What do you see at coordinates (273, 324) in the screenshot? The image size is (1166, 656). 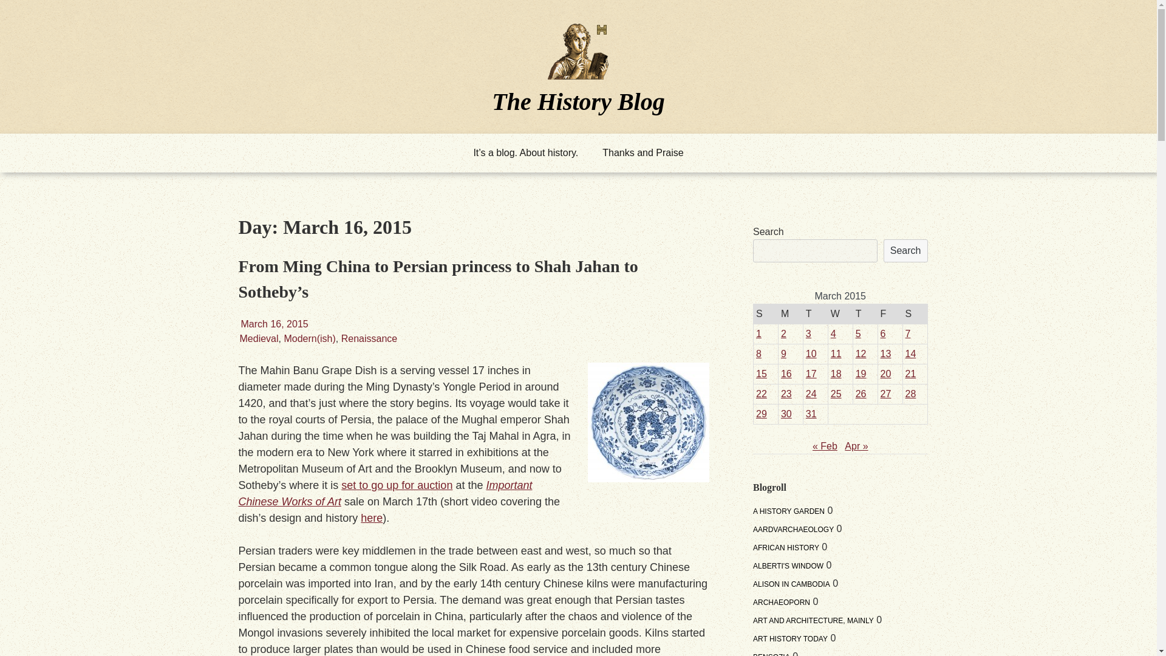 I see `March 16, 2015` at bounding box center [273, 324].